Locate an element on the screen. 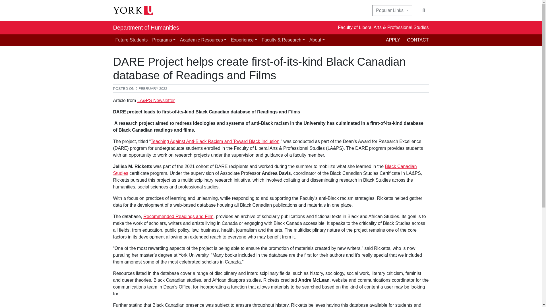 The height and width of the screenshot is (307, 546). Popular Links is located at coordinates (392, 11).